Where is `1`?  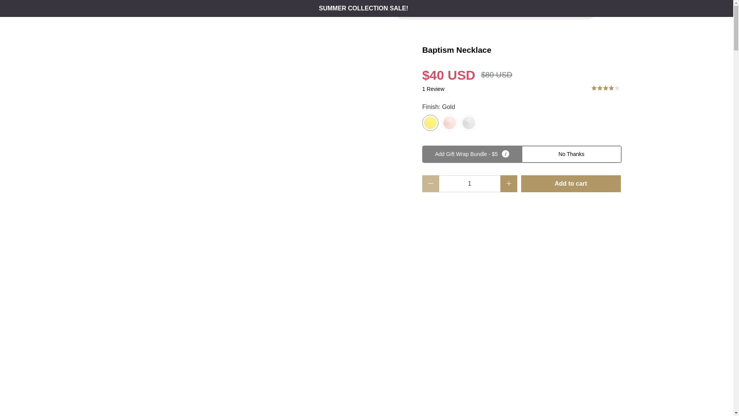 1 is located at coordinates (470, 183).